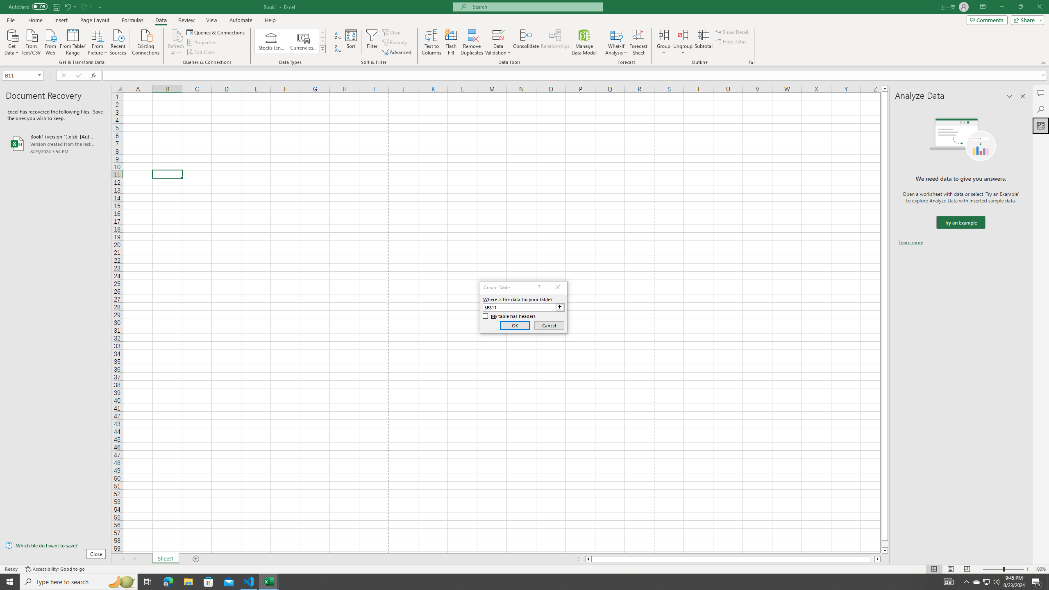 This screenshot has width=1049, height=590. I want to click on Collapse the Ribbon, so click(1044, 62).